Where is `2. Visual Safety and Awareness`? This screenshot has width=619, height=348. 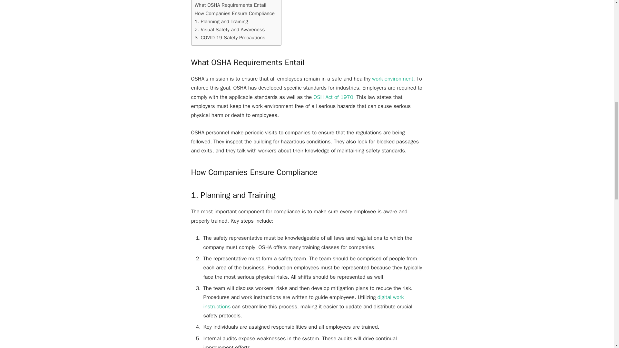
2. Visual Safety and Awareness is located at coordinates (230, 30).